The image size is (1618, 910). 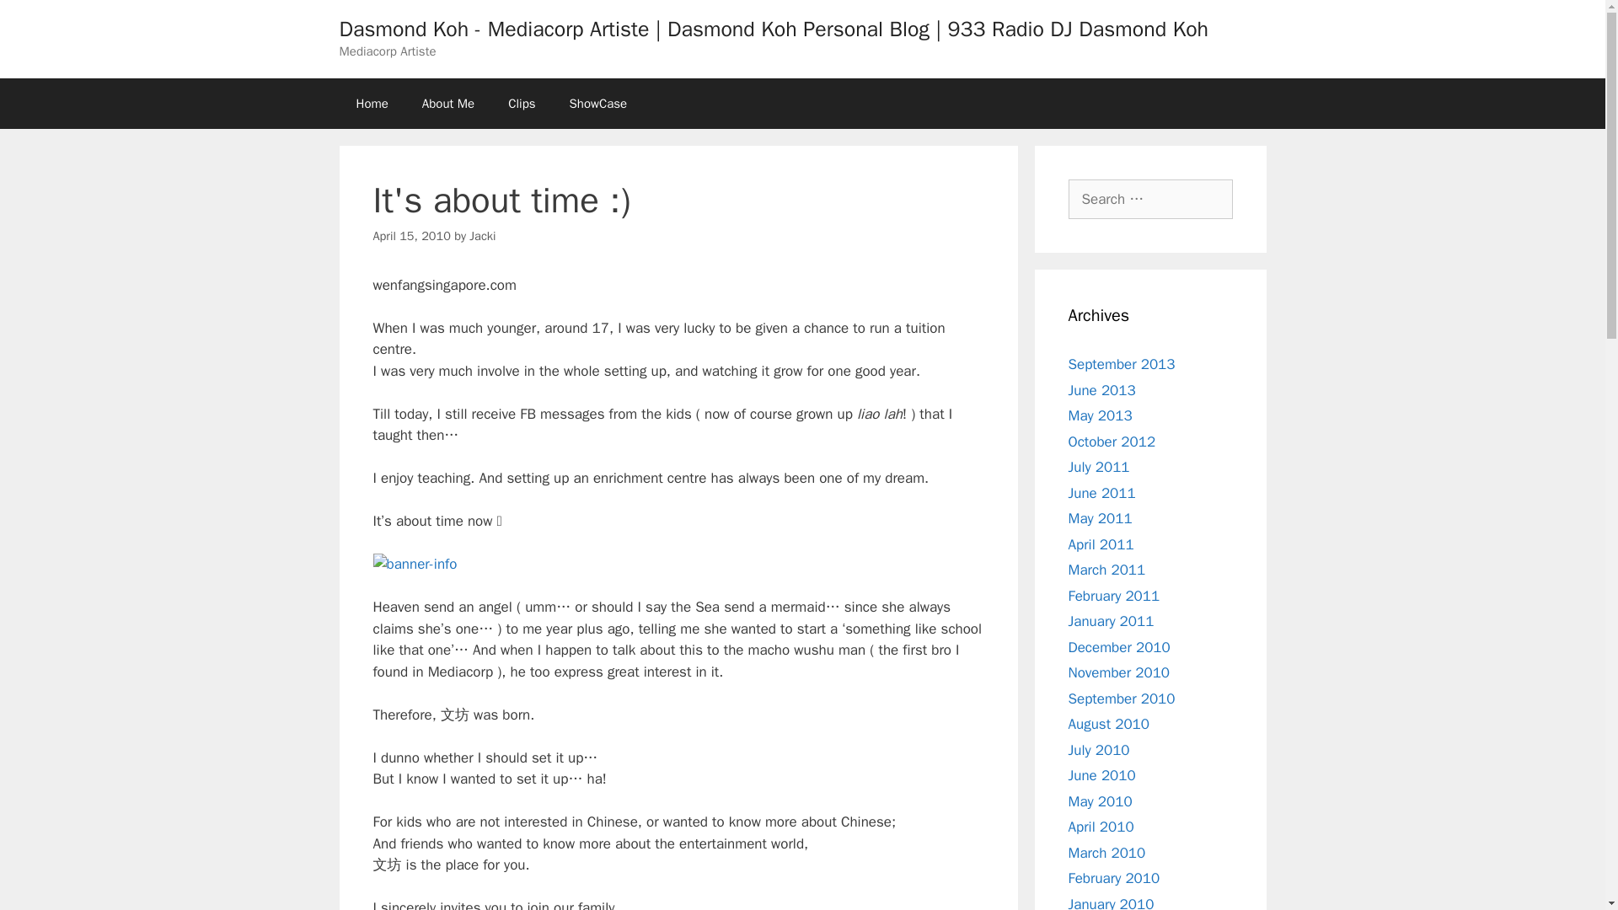 I want to click on ShowCase, so click(x=598, y=103).